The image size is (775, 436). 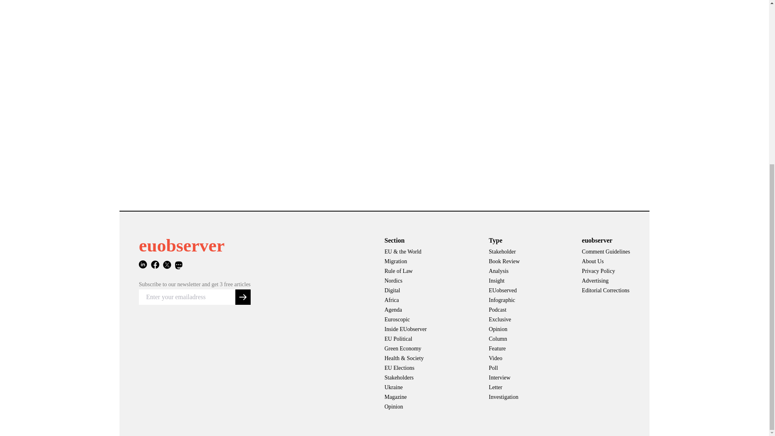 I want to click on Video, so click(x=505, y=358).